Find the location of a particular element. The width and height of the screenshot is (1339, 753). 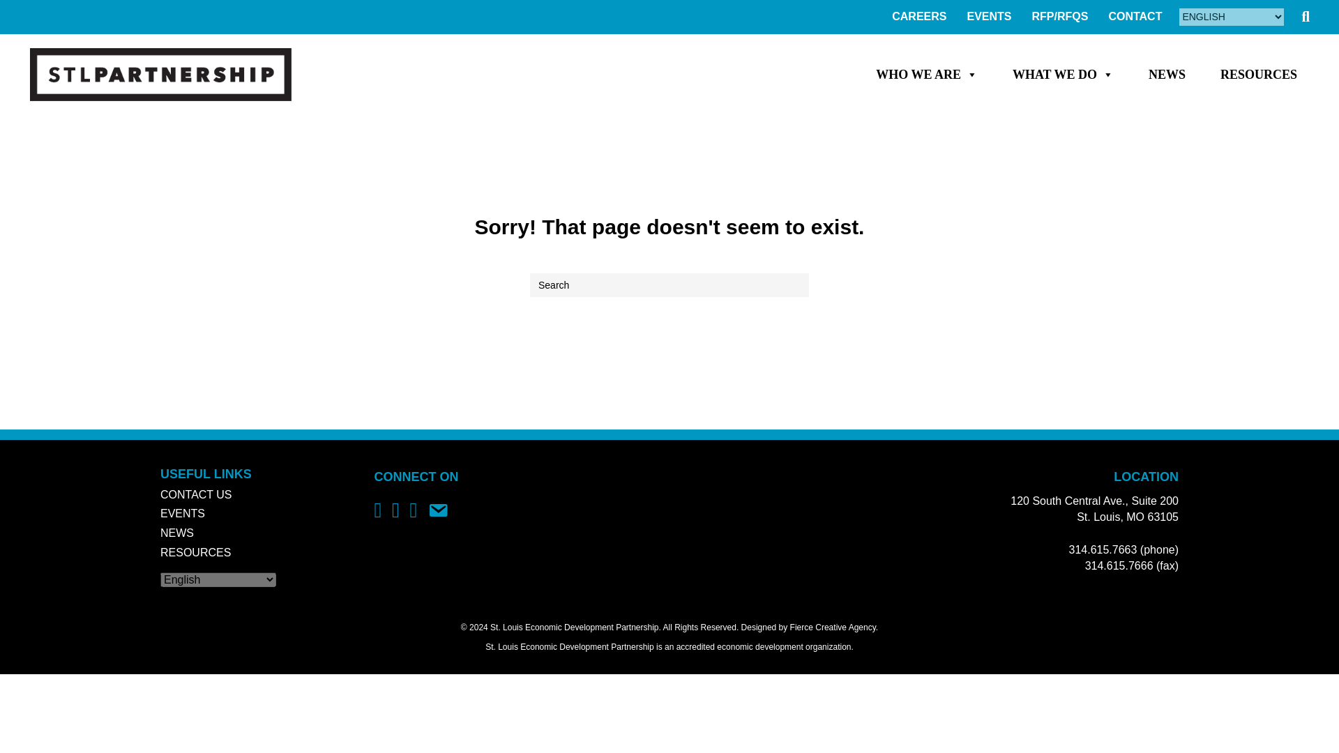

RESOURCES is located at coordinates (195, 552).